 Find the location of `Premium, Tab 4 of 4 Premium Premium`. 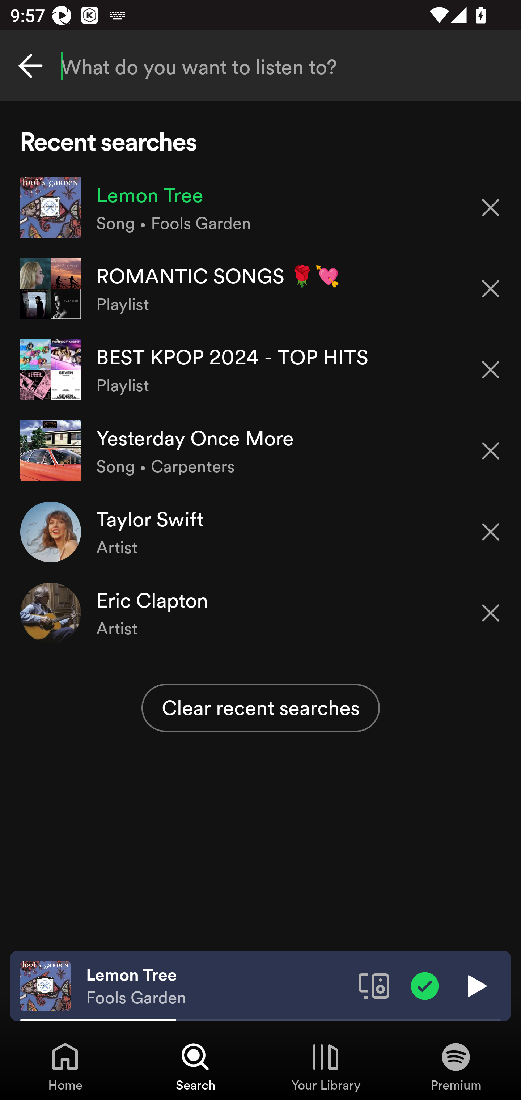

Premium, Tab 4 of 4 Premium Premium is located at coordinates (456, 1066).